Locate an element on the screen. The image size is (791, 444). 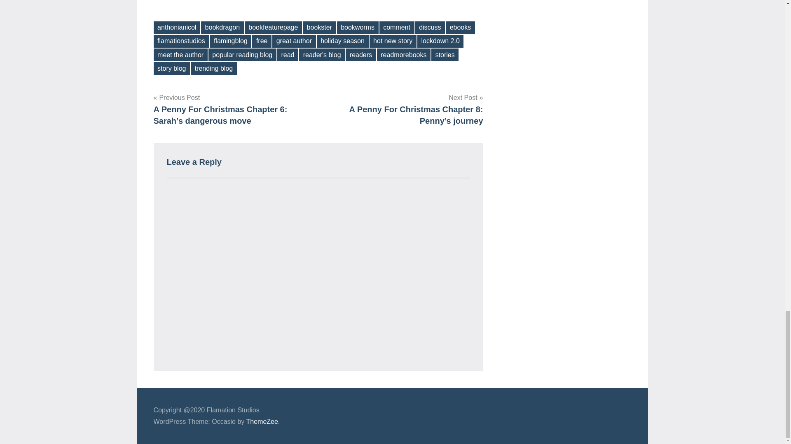
bookster is located at coordinates (320, 28).